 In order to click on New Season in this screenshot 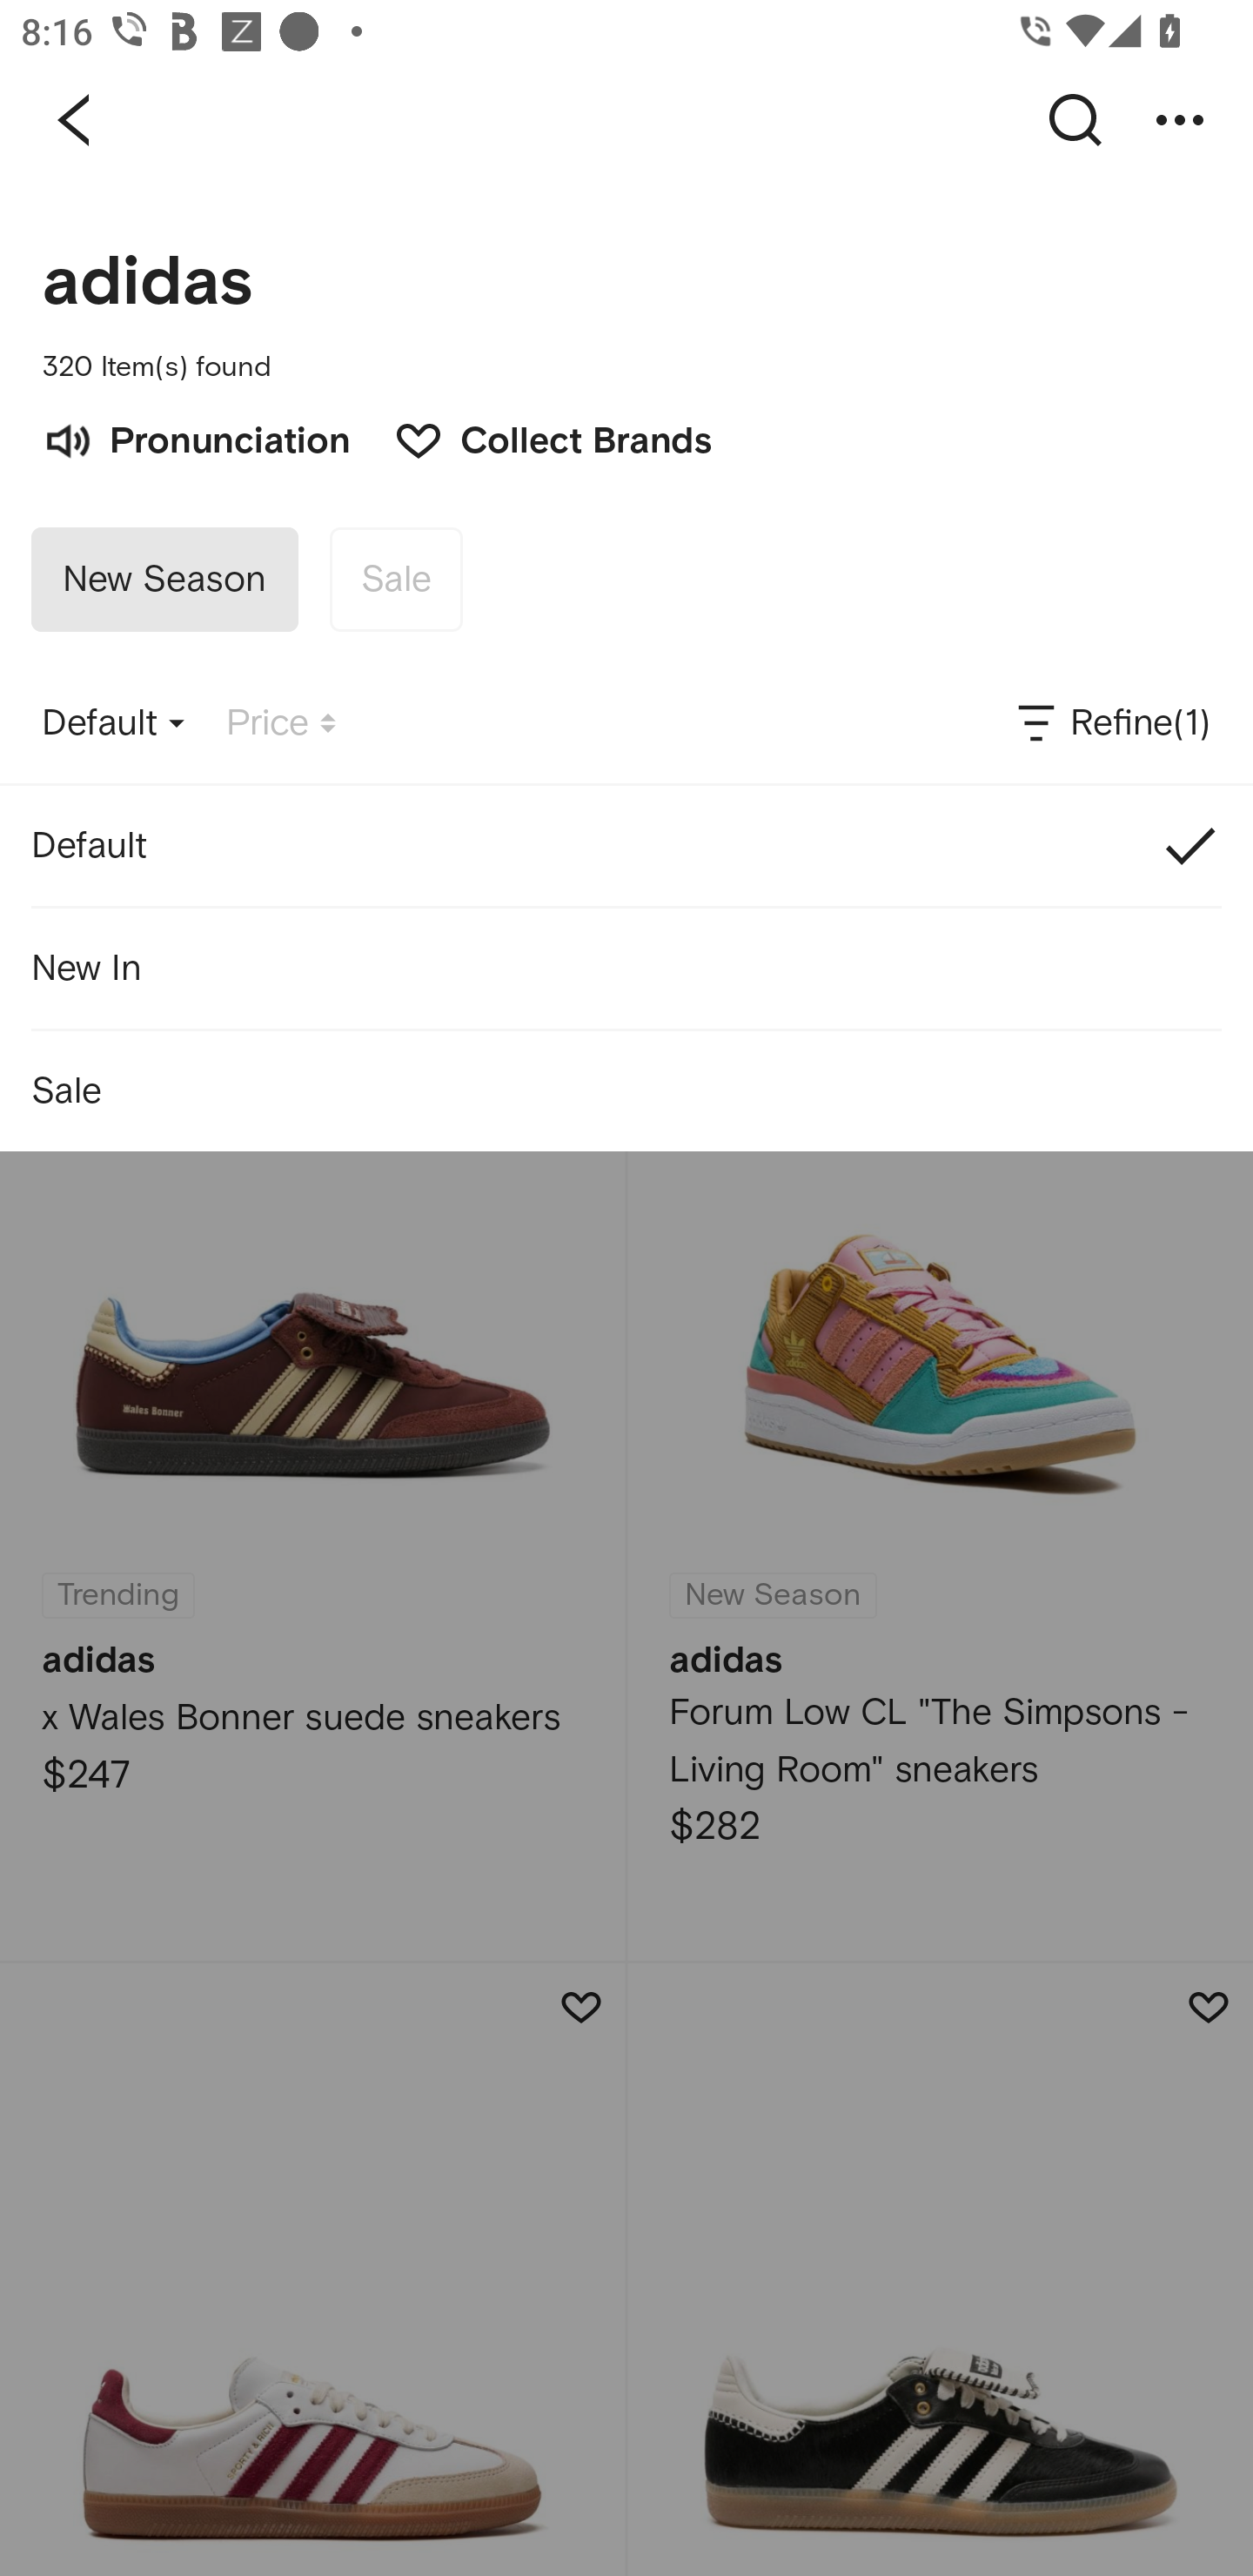, I will do `click(164, 580)`.